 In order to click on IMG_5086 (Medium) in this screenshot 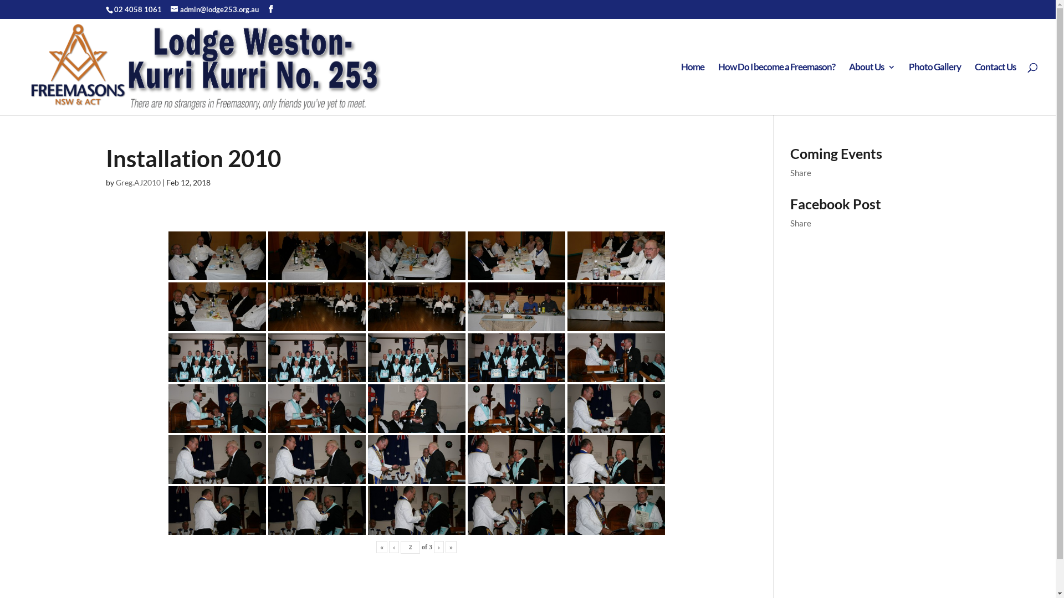, I will do `click(516, 255)`.